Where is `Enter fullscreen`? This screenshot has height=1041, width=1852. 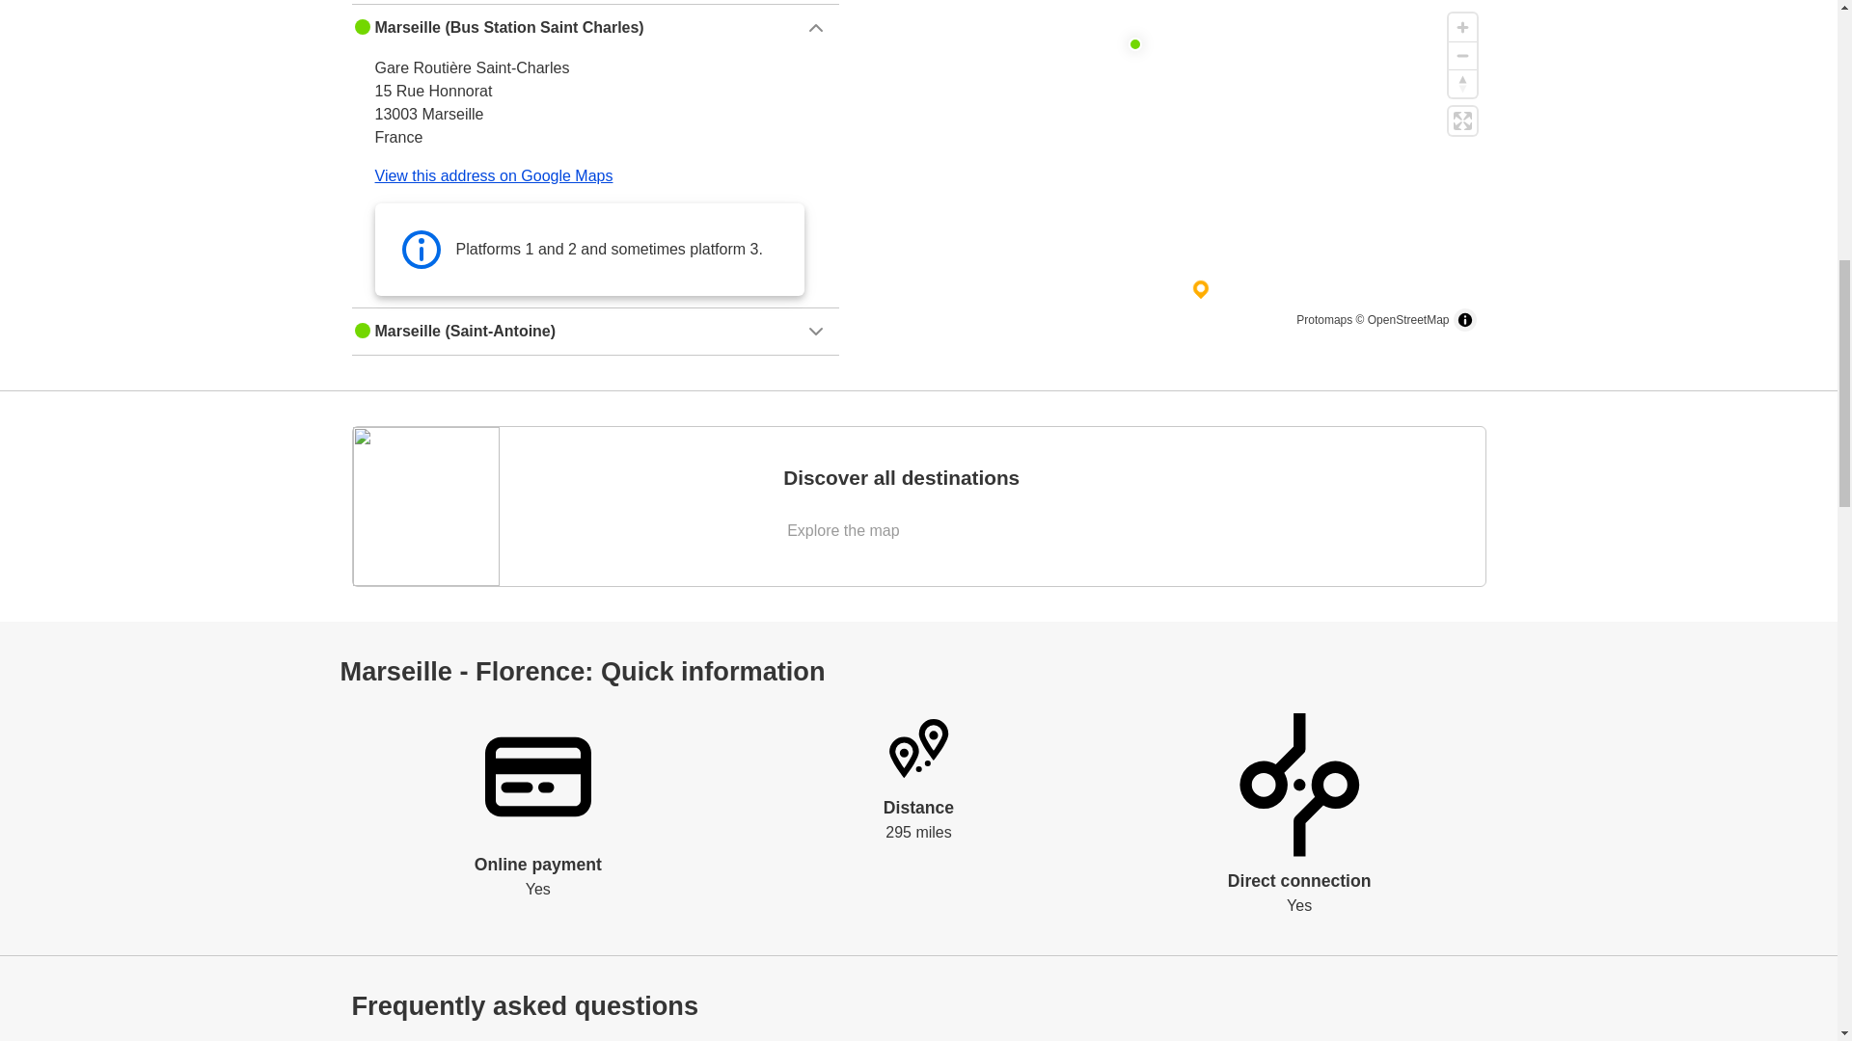
Enter fullscreen is located at coordinates (1462, 121).